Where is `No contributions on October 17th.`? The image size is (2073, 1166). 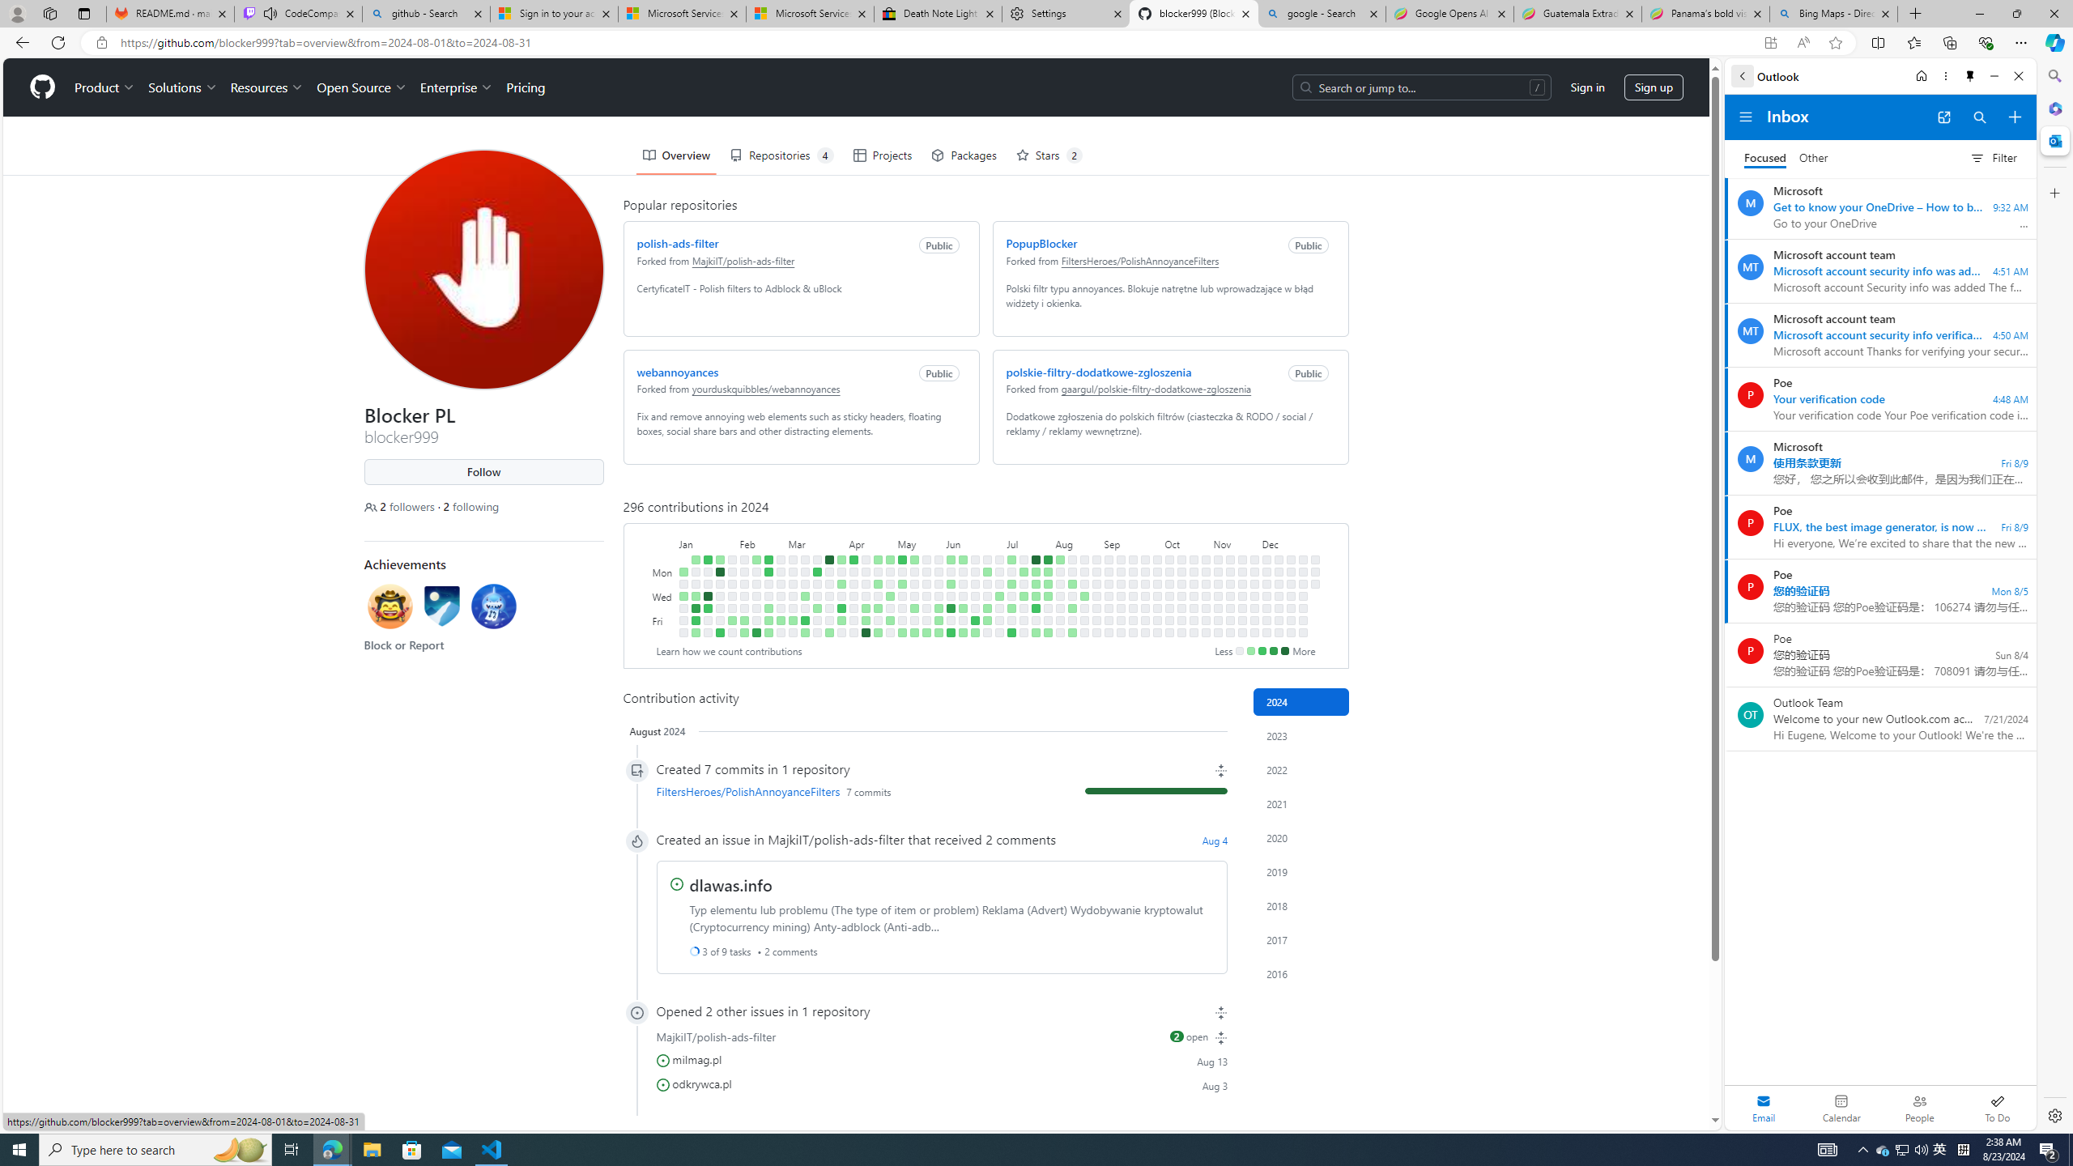 No contributions on October 17th. is located at coordinates (1181, 608).